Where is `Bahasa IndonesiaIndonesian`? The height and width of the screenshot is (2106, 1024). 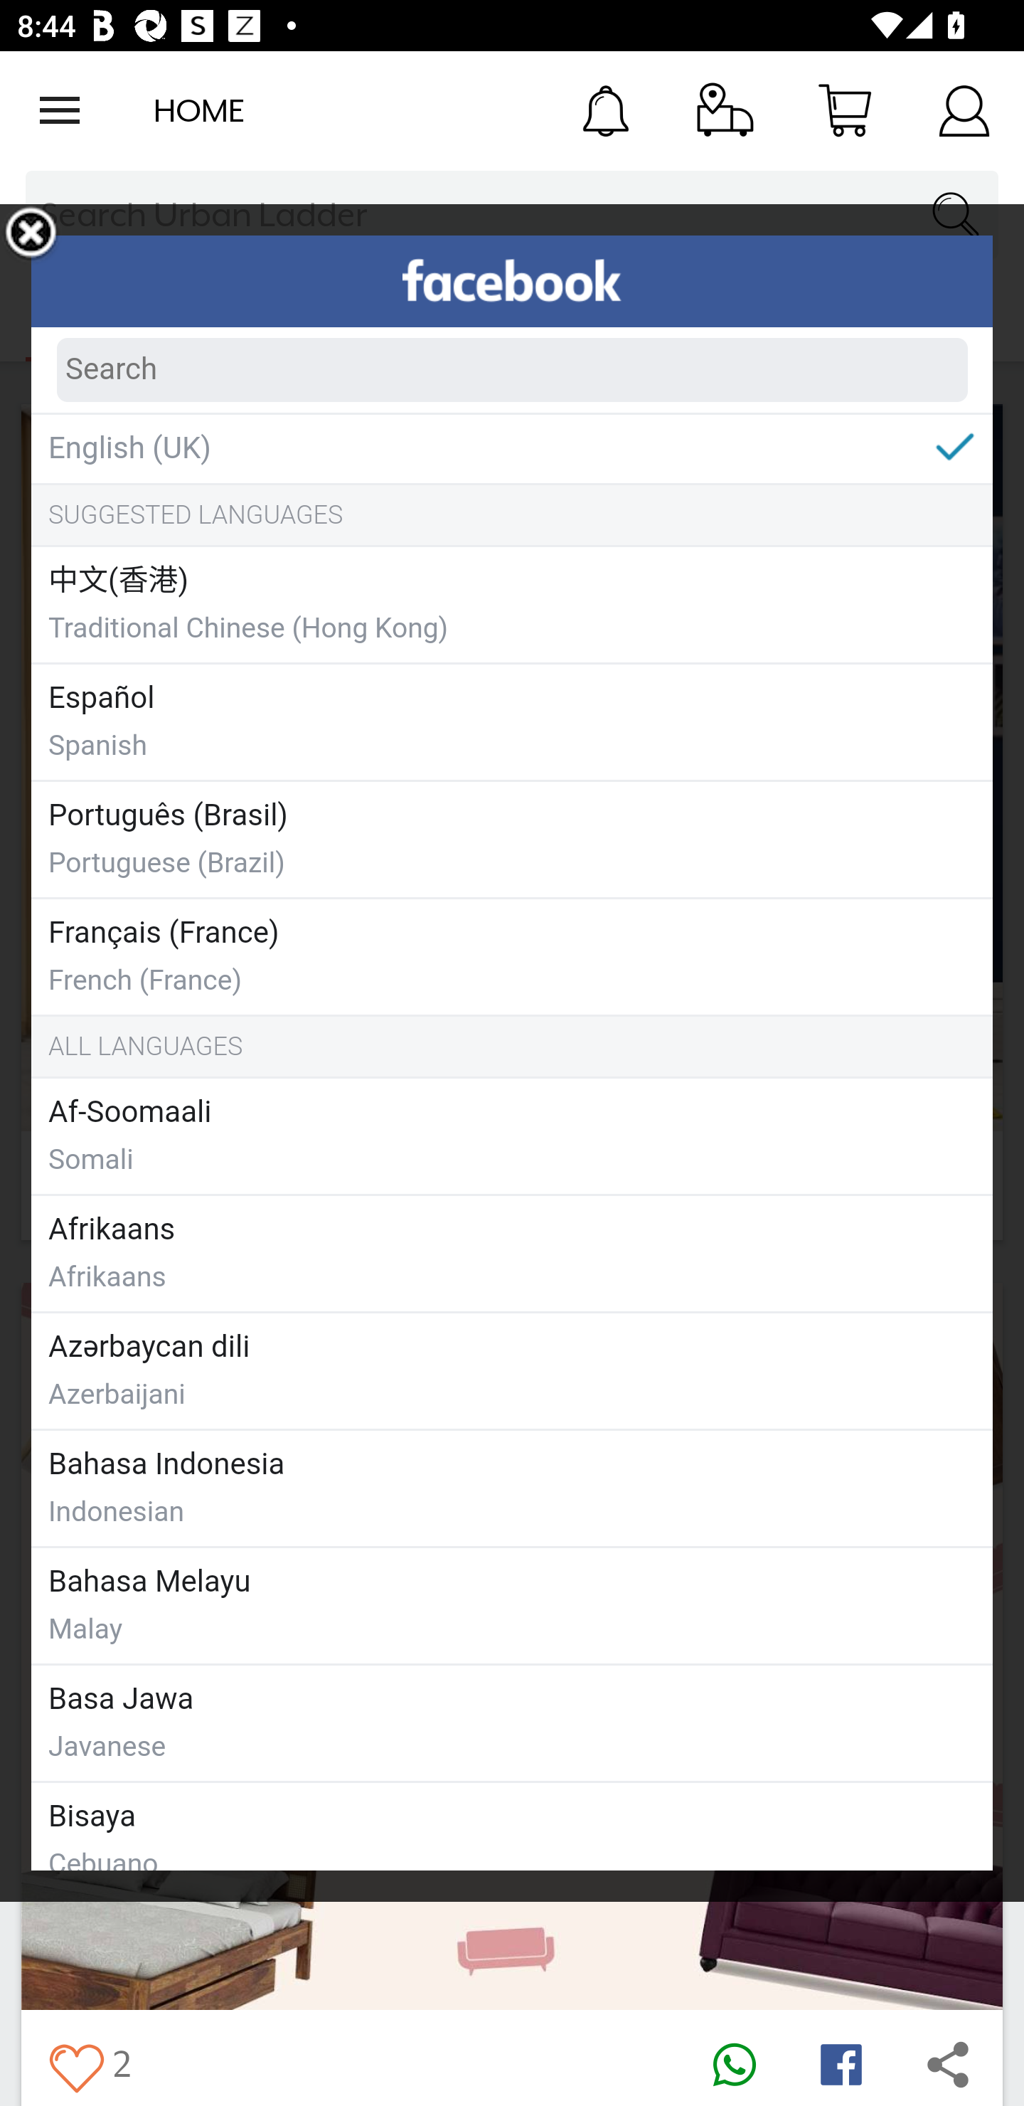
Bahasa IndonesiaIndonesian is located at coordinates (512, 1486).